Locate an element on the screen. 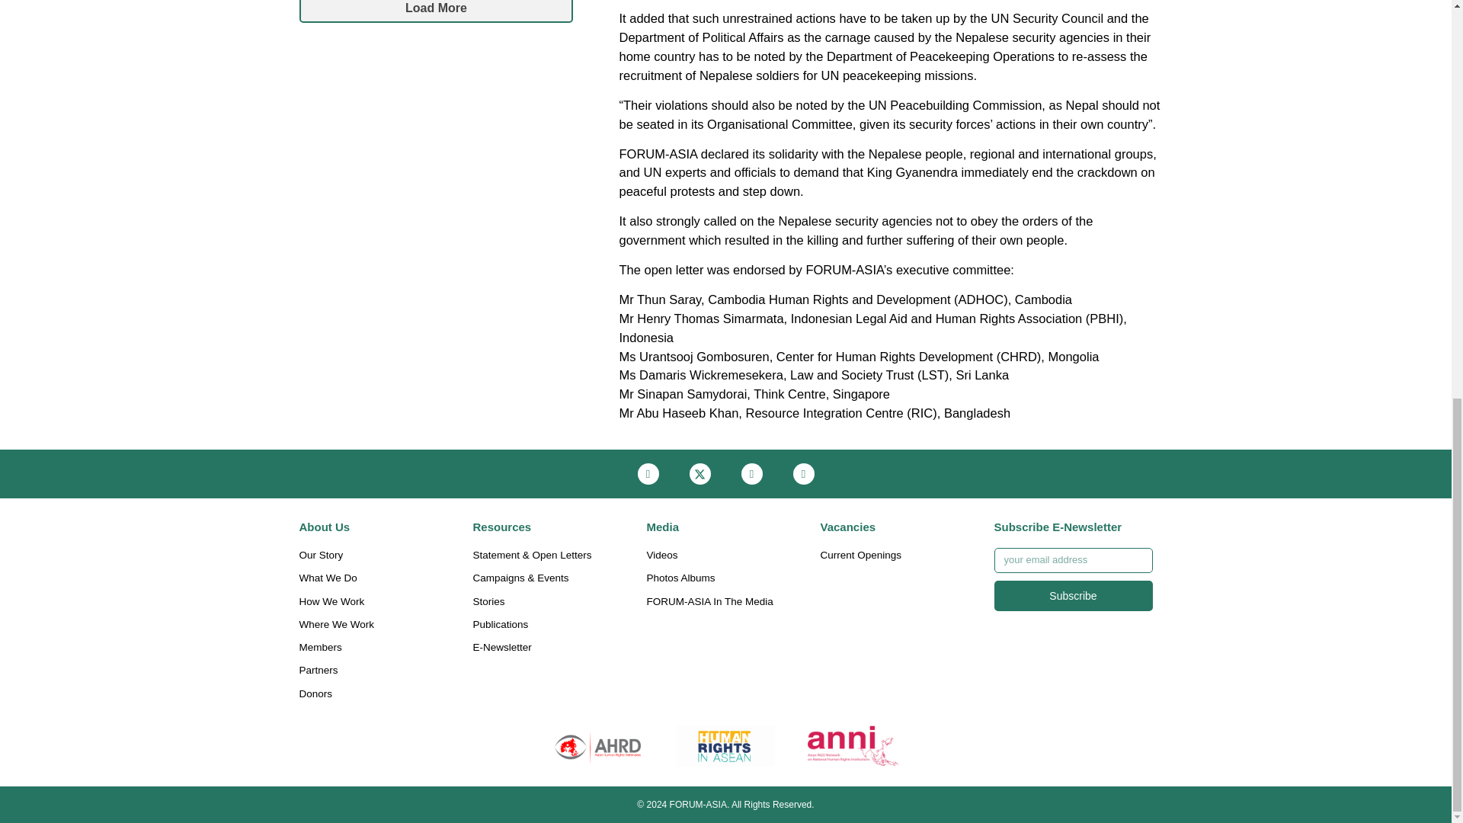  Default Title is located at coordinates (725, 745).